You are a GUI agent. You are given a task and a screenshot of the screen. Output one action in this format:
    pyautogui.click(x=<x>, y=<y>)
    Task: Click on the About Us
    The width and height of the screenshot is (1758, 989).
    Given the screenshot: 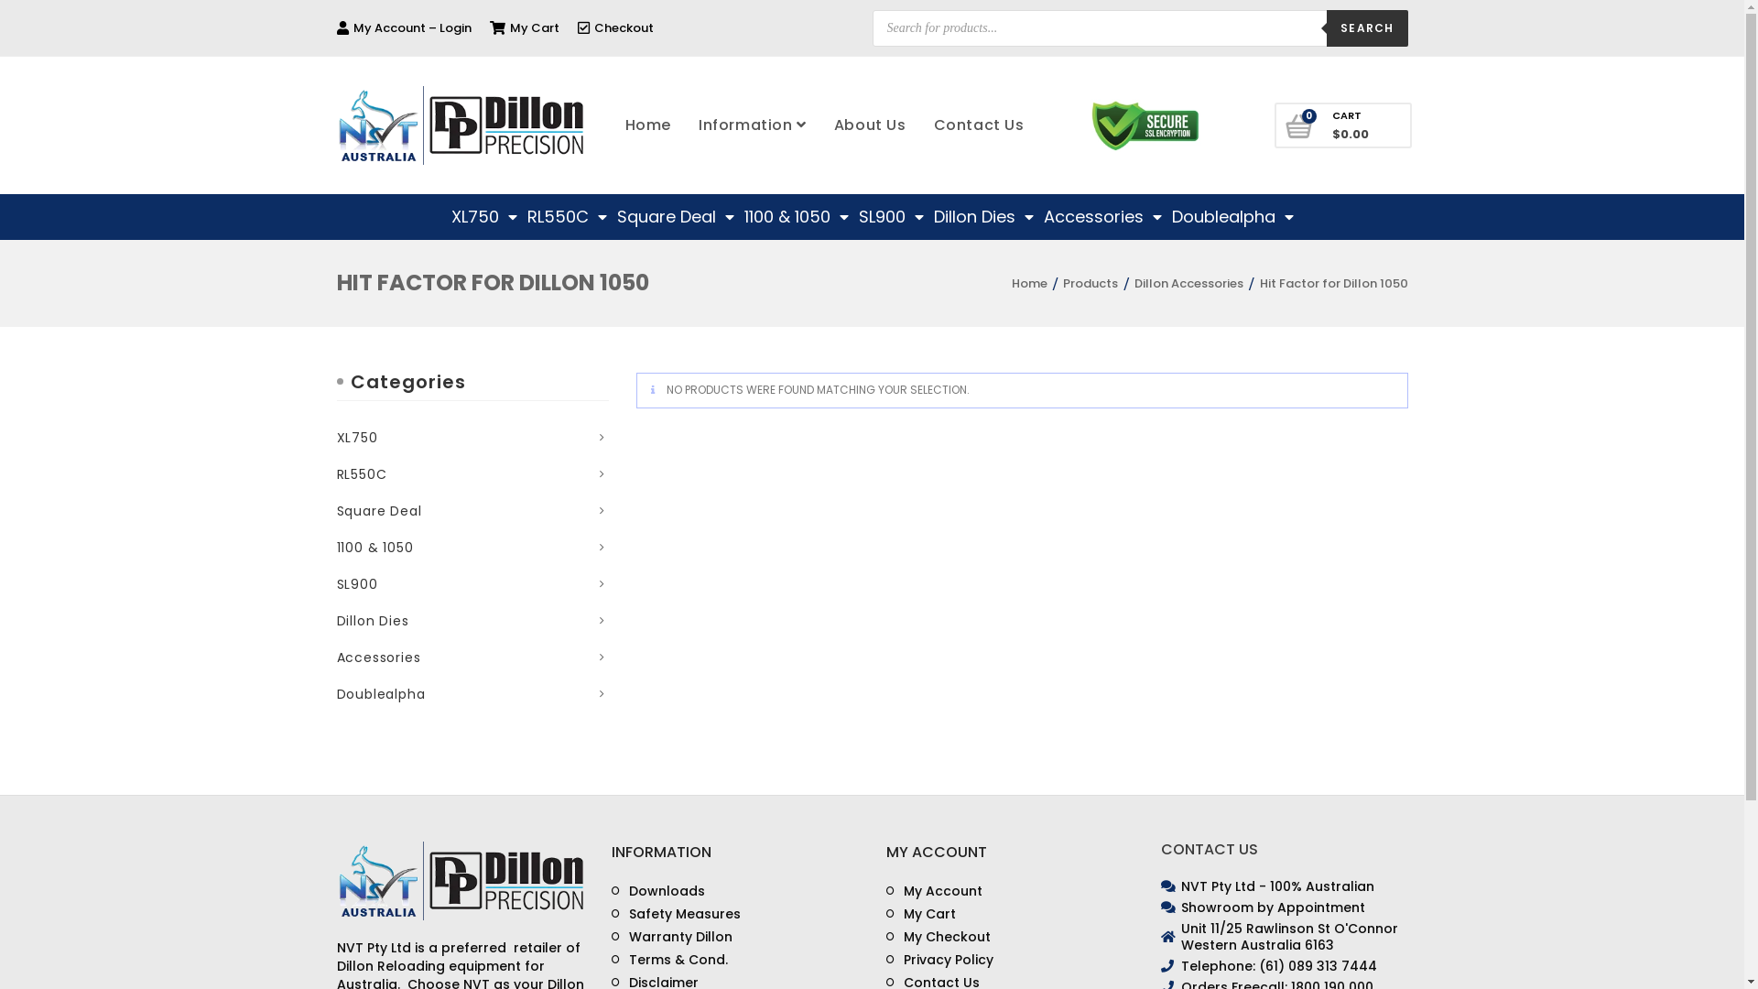 What is the action you would take?
    pyautogui.click(x=870, y=125)
    